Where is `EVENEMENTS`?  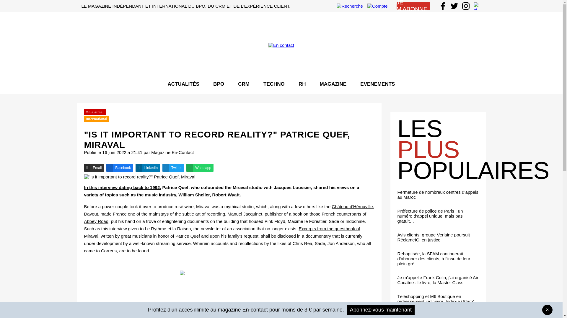 EVENEMENTS is located at coordinates (377, 84).